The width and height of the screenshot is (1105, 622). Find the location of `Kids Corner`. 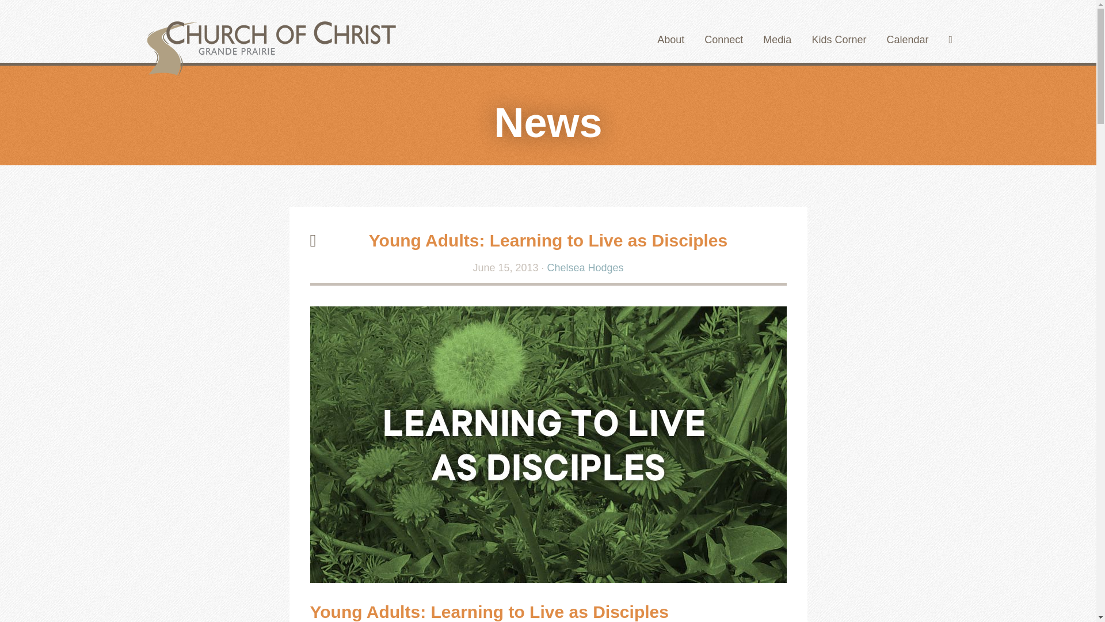

Kids Corner is located at coordinates (839, 40).